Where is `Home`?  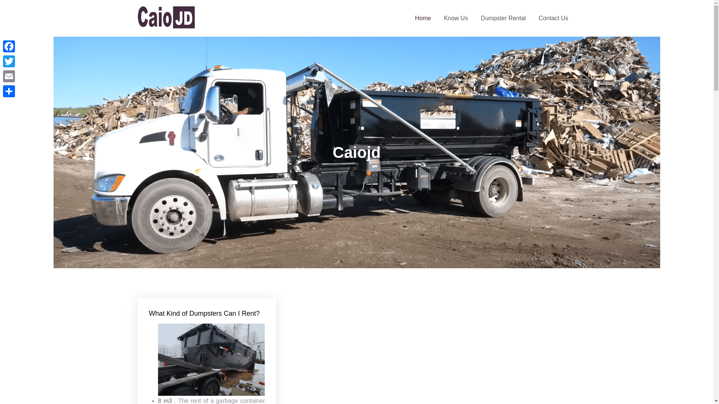
Home is located at coordinates (422, 18).